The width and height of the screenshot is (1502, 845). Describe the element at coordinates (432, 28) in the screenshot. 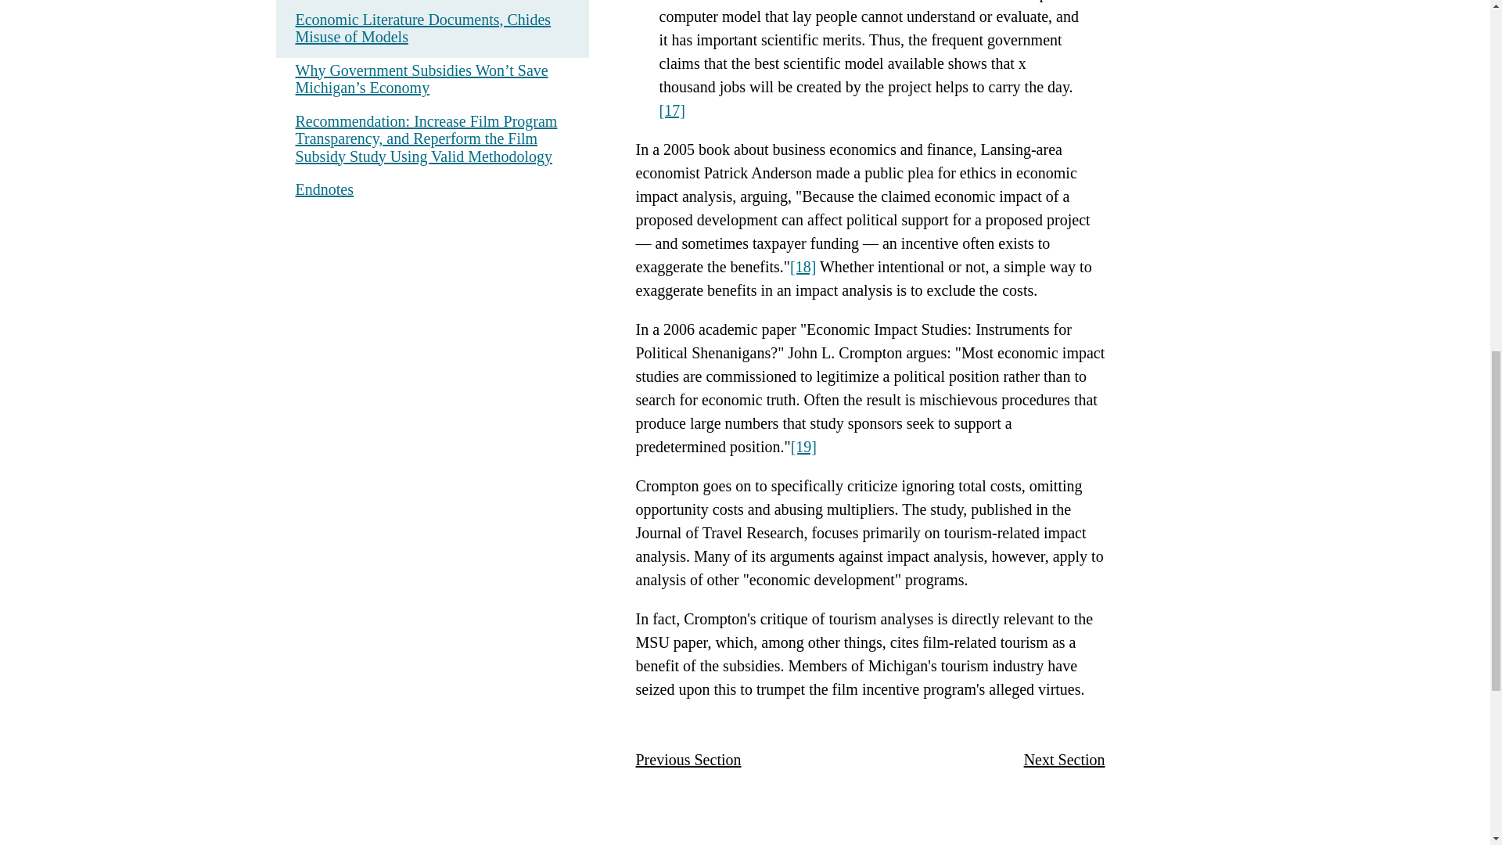

I see `Economic Literature Documents, Chides Misuse of Models` at that location.